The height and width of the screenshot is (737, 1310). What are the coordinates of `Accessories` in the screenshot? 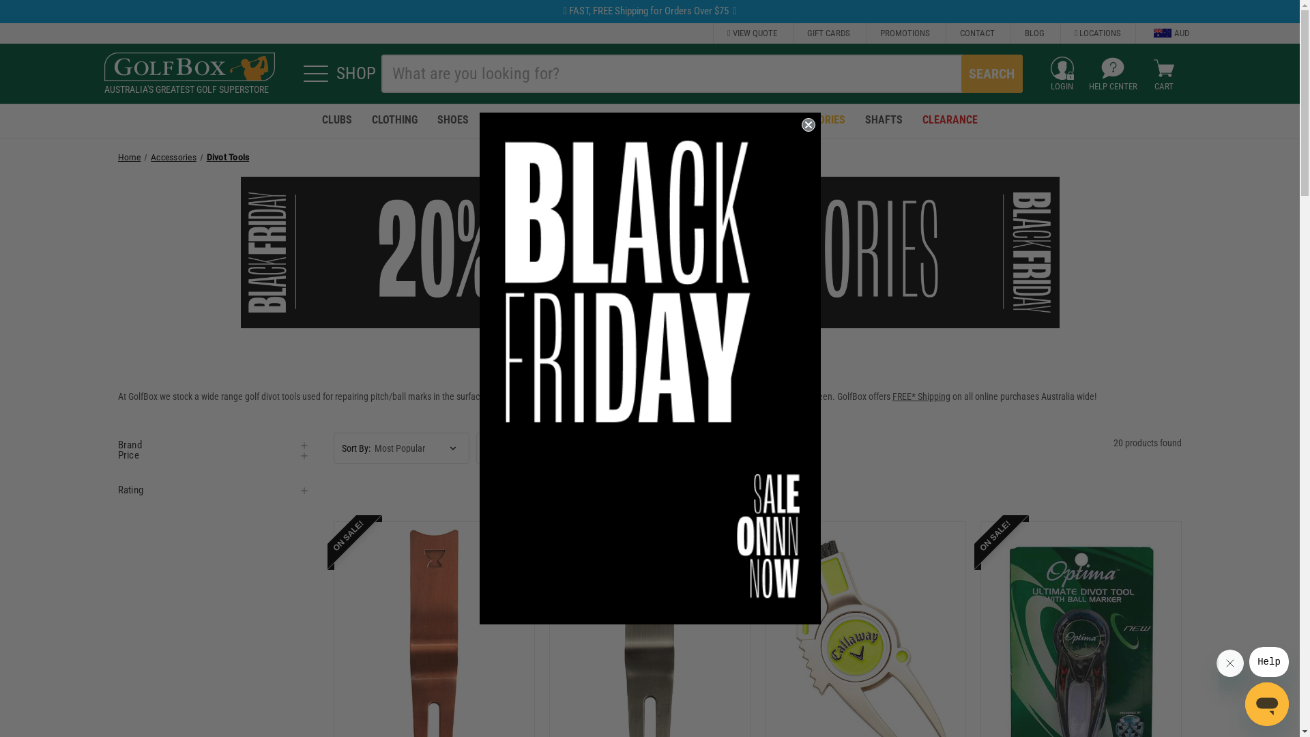 It's located at (173, 158).